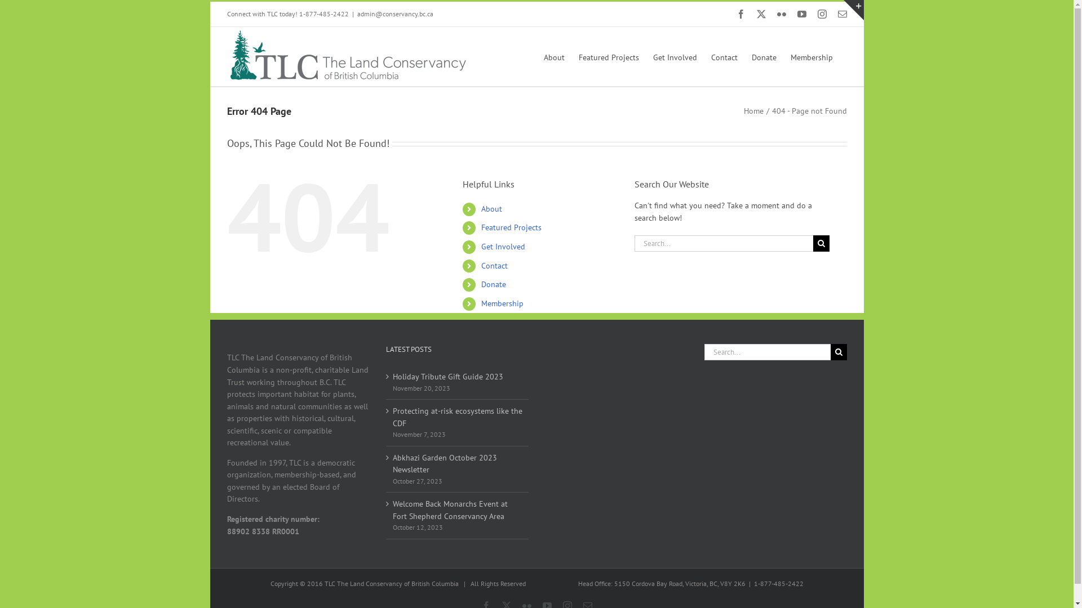 The height and width of the screenshot is (608, 1082). I want to click on Protecting at-risk ecosystems like the CDF, so click(458, 418).